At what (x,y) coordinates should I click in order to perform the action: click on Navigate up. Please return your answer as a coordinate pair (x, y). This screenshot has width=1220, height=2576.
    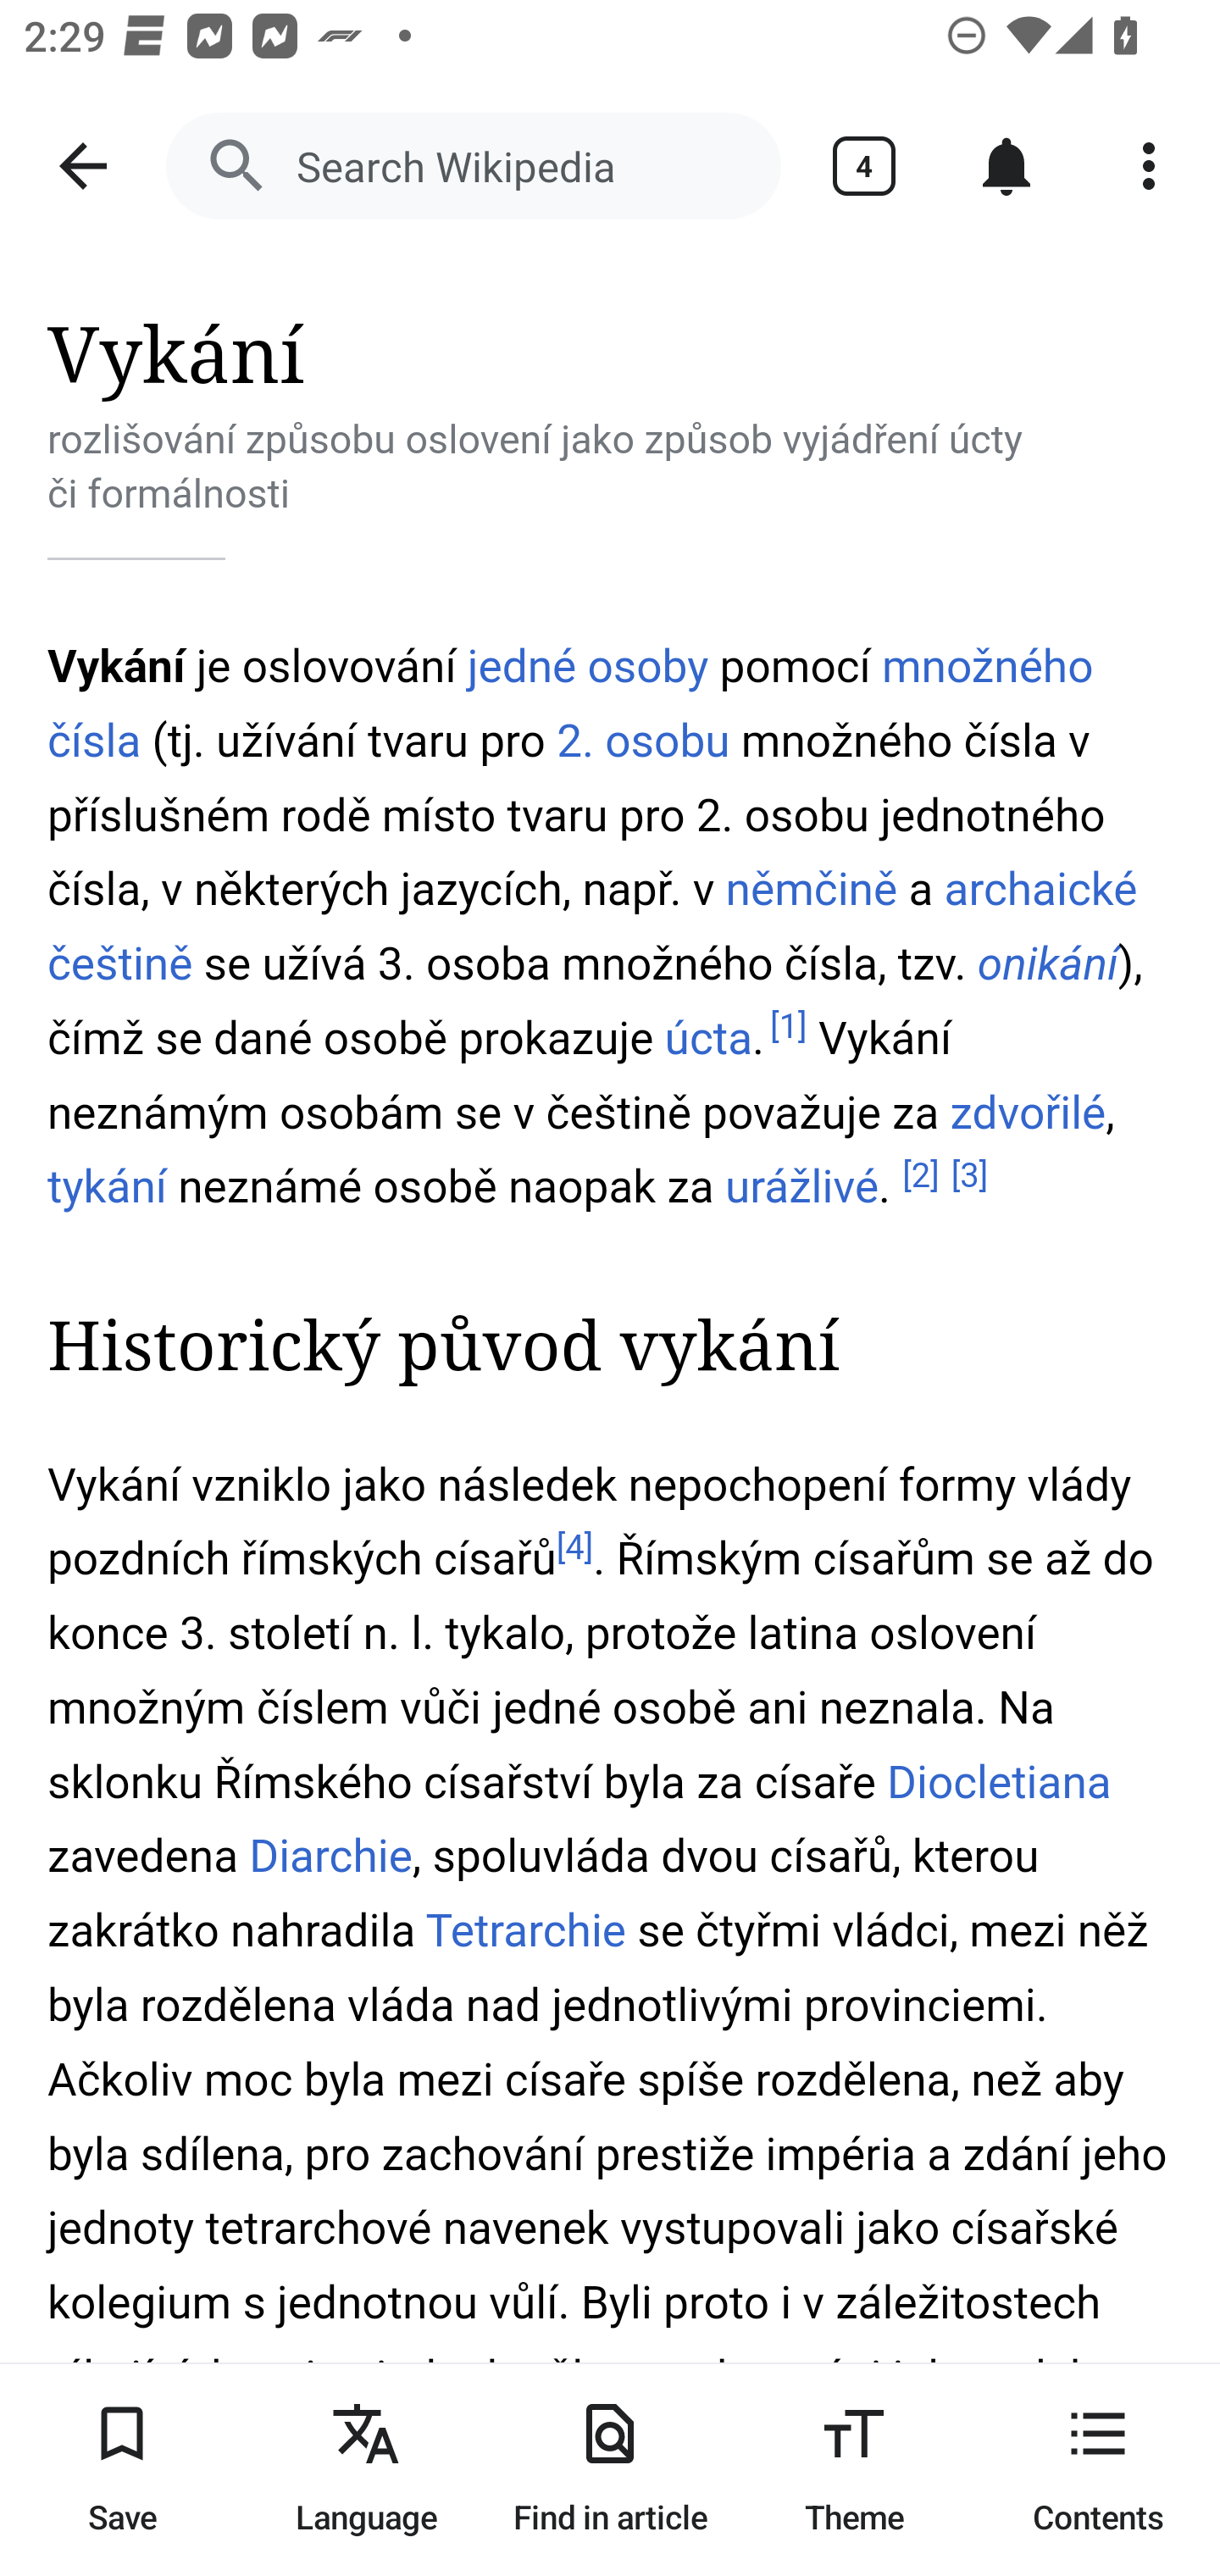
    Looking at the image, I should click on (83, 166).